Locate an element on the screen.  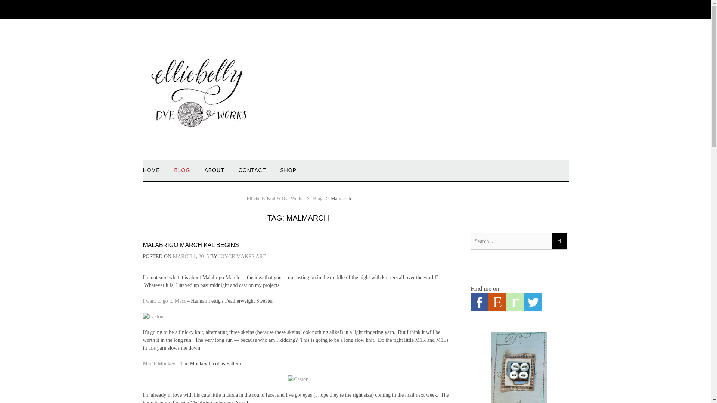
JOYCE MAKES ART is located at coordinates (242, 257).